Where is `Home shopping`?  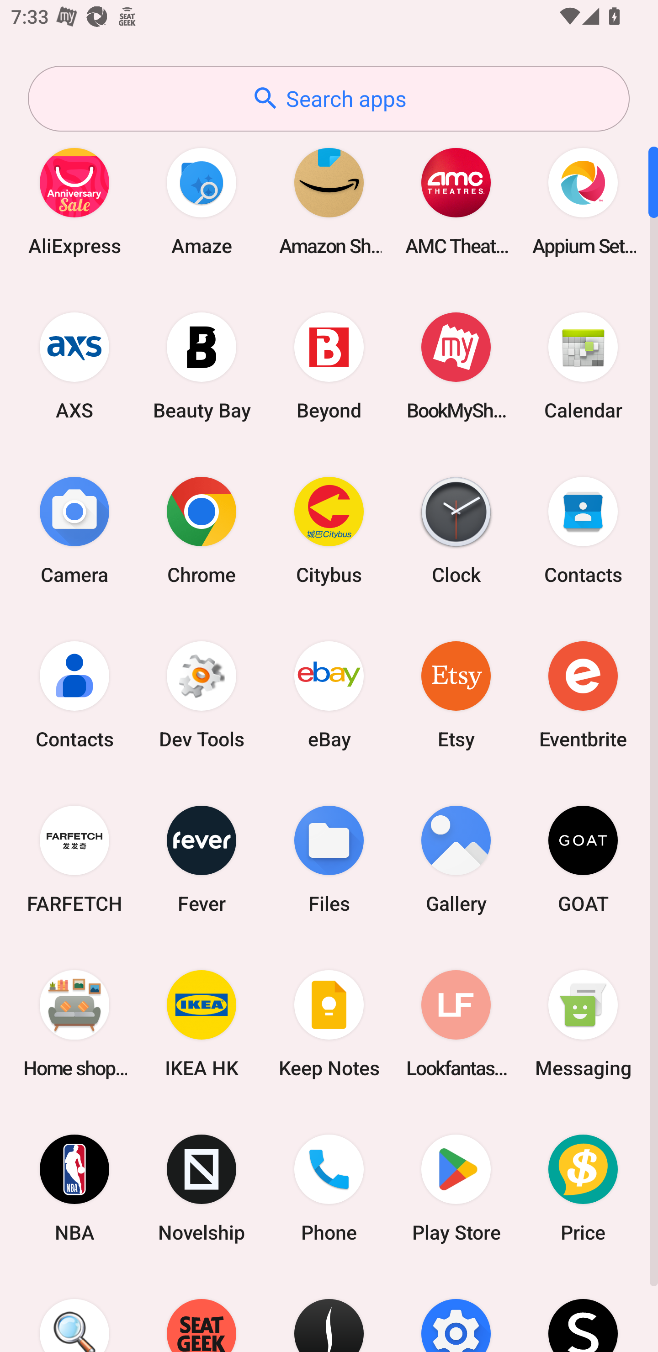 Home shopping is located at coordinates (74, 1023).